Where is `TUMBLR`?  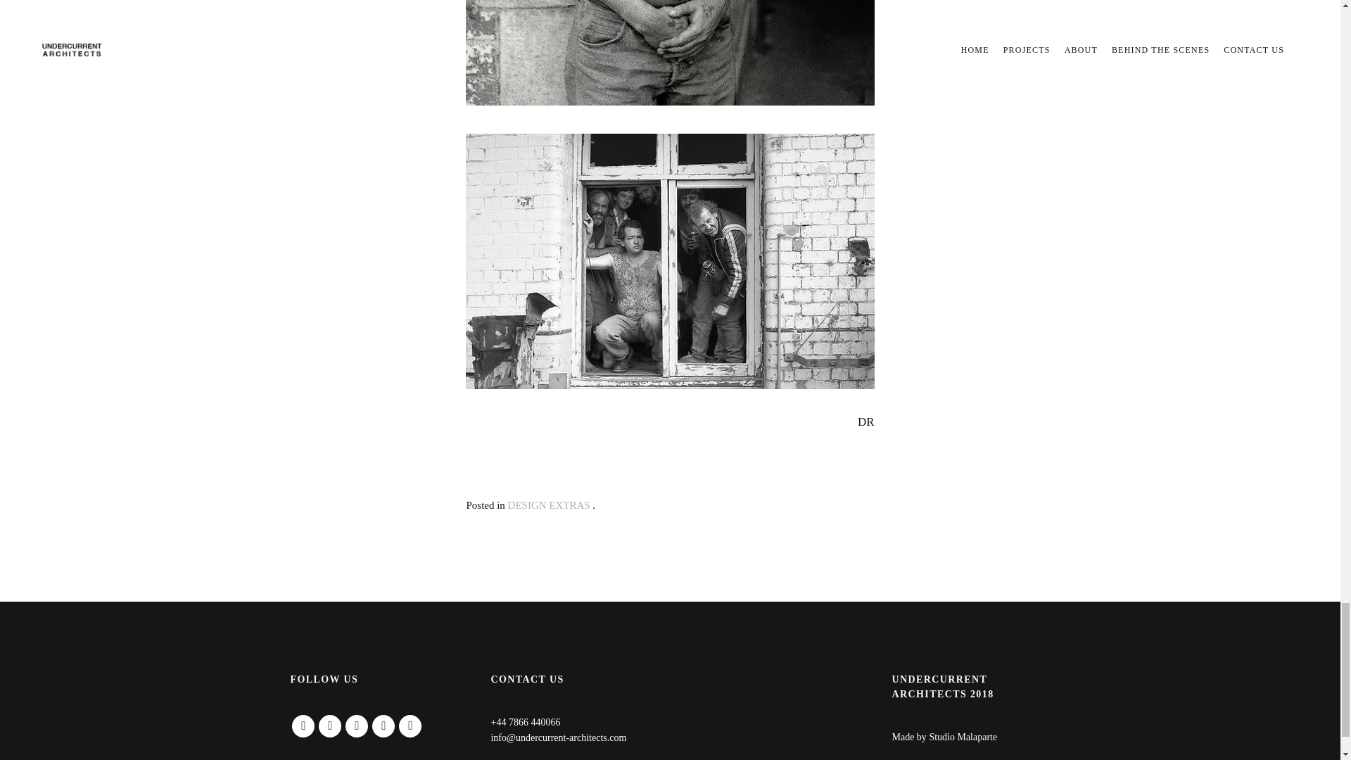
TUMBLR is located at coordinates (383, 726).